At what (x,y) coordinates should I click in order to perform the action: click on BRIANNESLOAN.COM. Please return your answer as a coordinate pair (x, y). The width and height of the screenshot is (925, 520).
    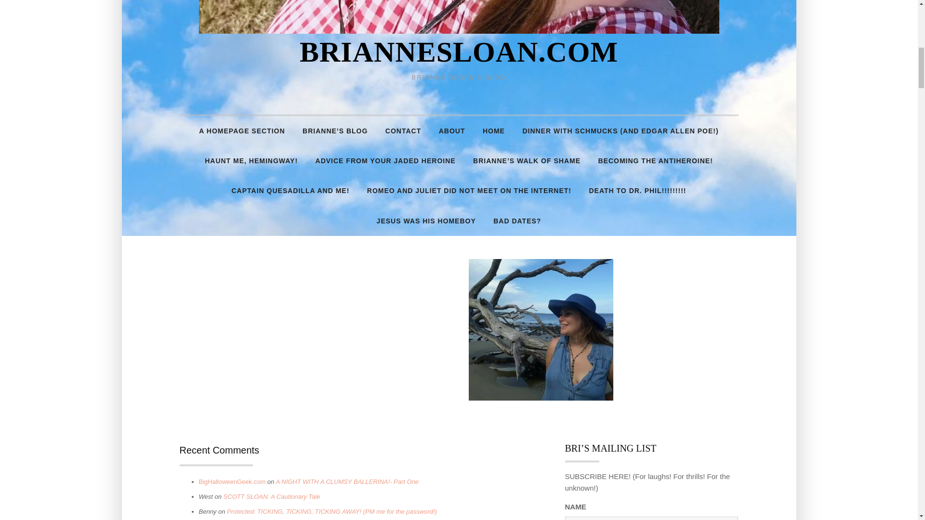
    Looking at the image, I should click on (459, 52).